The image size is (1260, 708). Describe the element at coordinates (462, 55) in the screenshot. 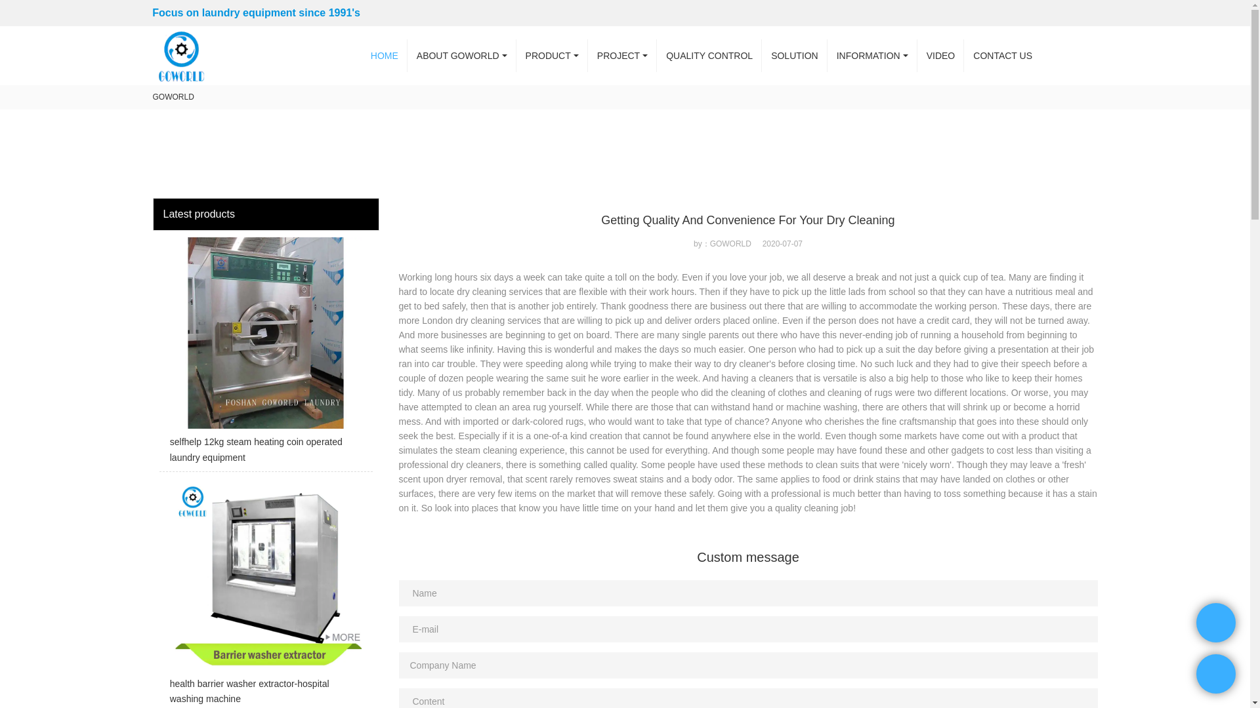

I see `ABOUT GOWORLD` at that location.